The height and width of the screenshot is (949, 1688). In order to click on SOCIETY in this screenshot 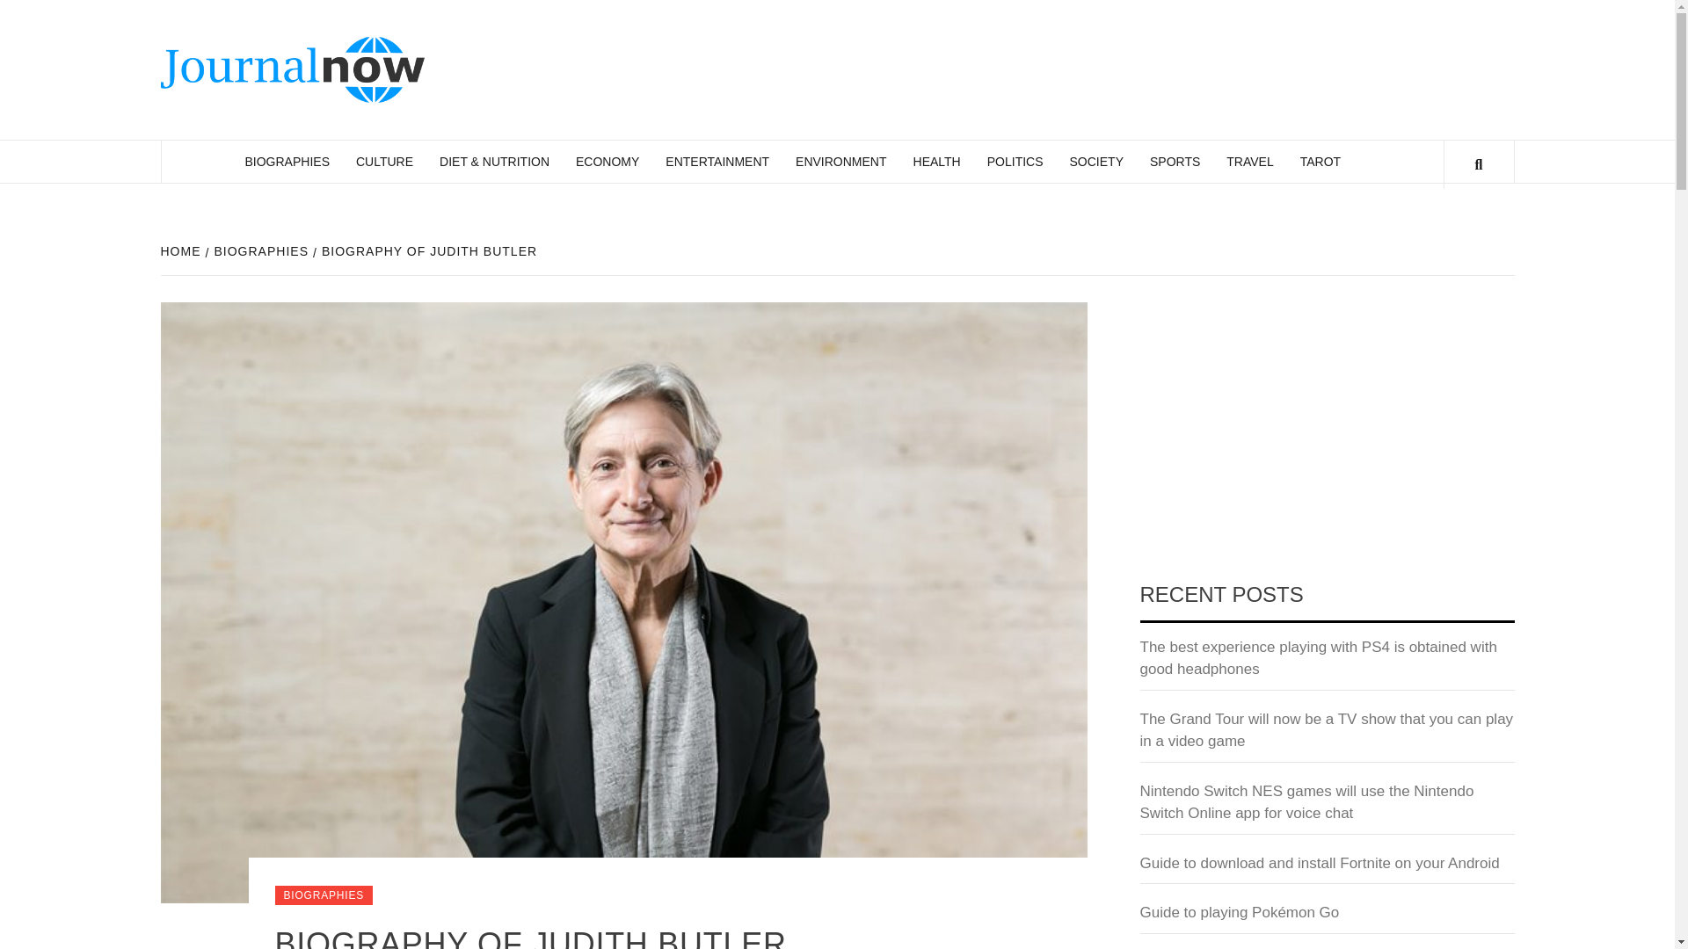, I will do `click(1095, 162)`.